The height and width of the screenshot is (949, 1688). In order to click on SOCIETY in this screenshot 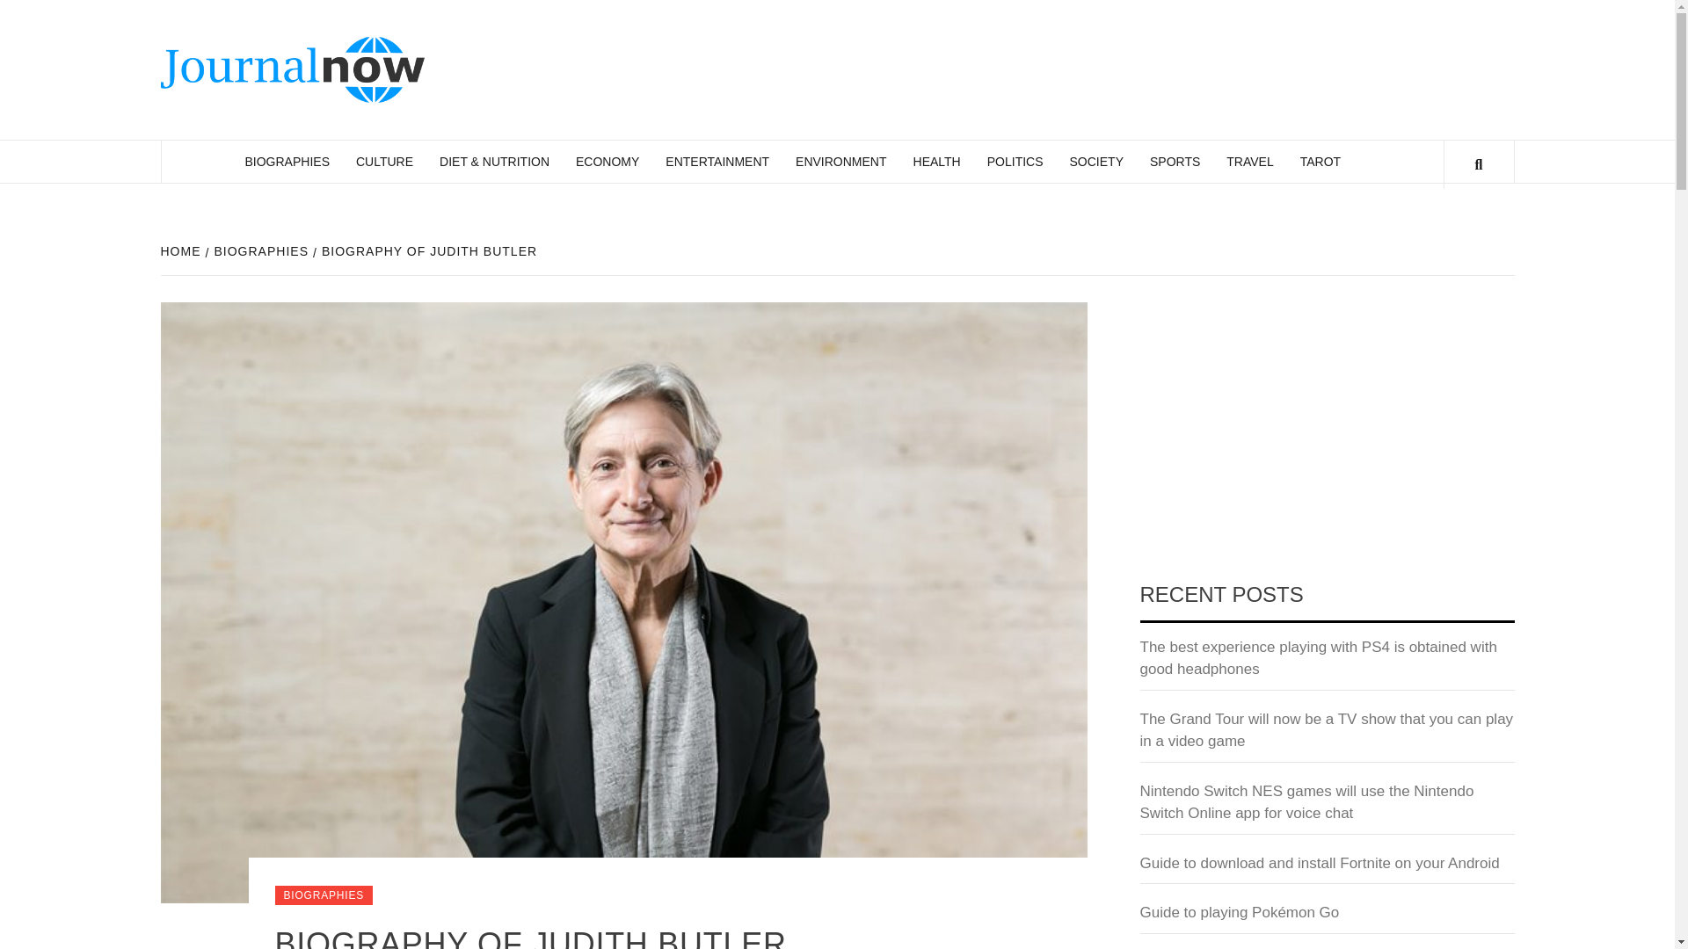, I will do `click(1095, 162)`.